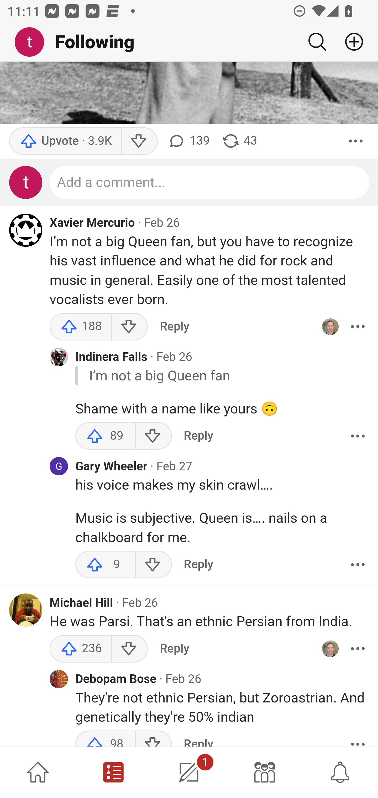 This screenshot has height=798, width=378. What do you see at coordinates (129, 327) in the screenshot?
I see `Downvote` at bounding box center [129, 327].